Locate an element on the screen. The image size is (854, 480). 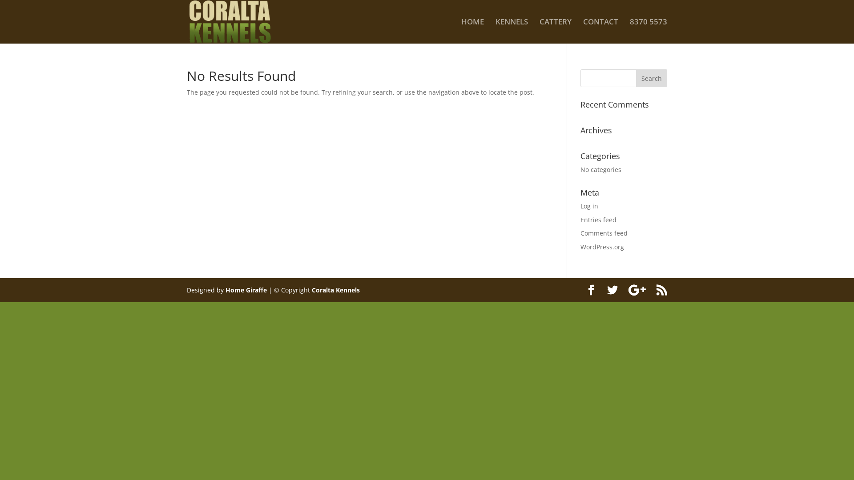
WordPress.org is located at coordinates (602, 247).